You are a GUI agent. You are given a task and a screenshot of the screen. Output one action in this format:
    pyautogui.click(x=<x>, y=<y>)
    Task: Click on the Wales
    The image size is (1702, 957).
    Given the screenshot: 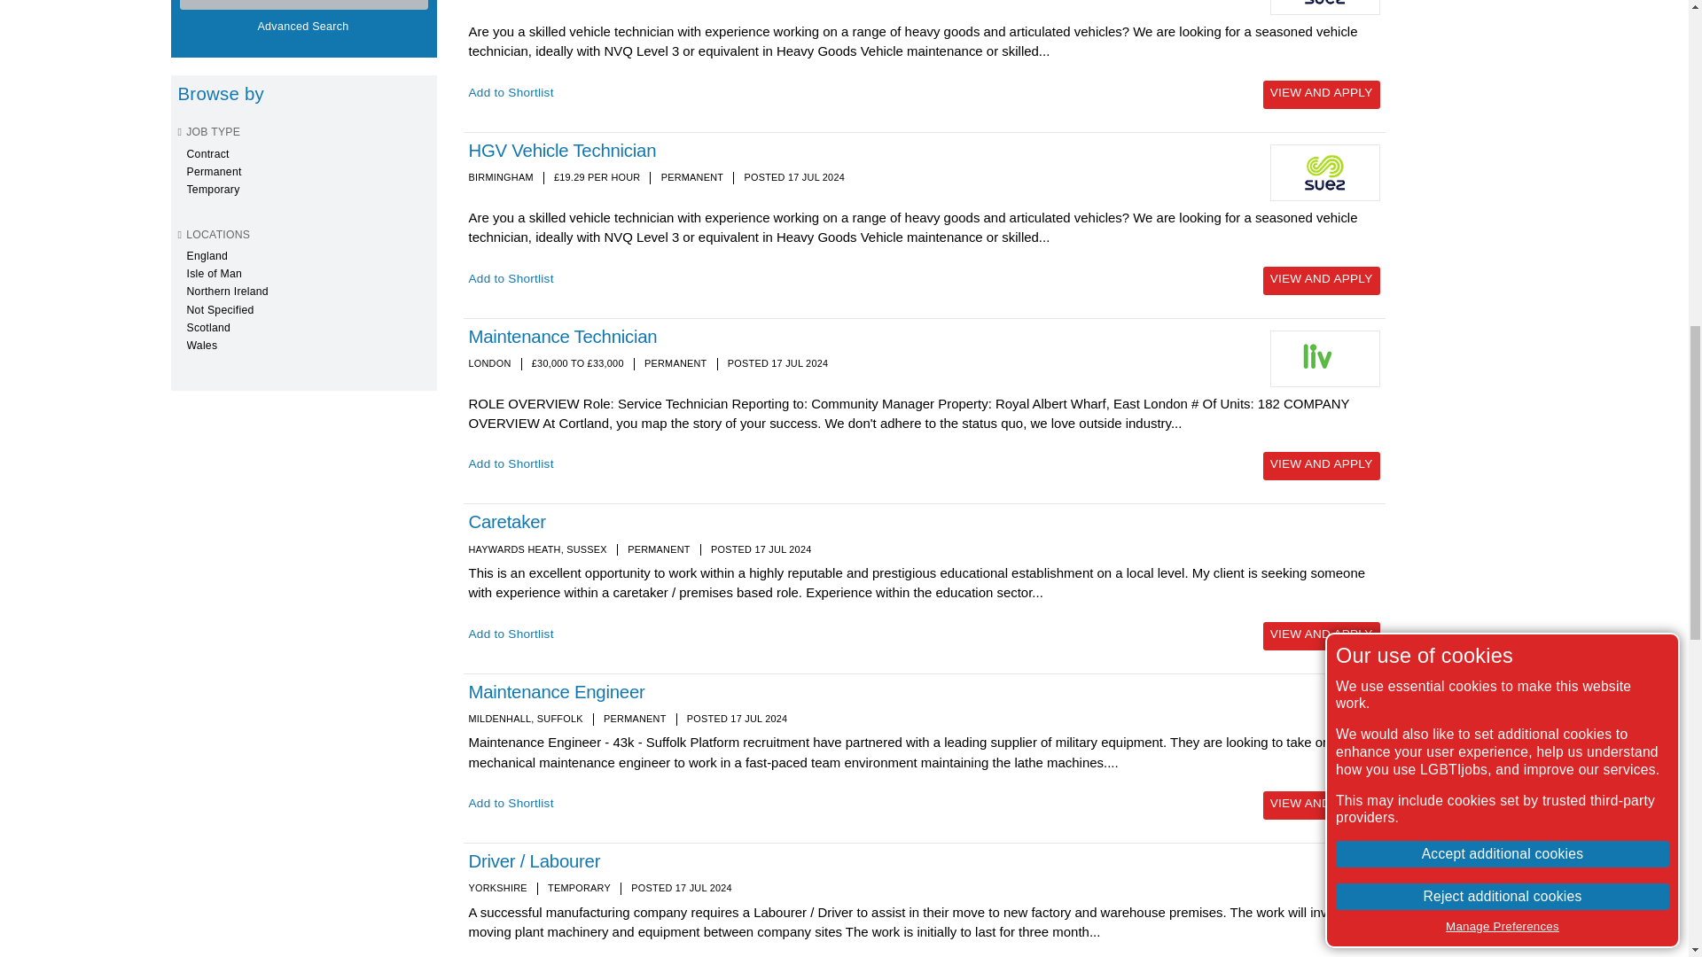 What is the action you would take?
    pyautogui.click(x=201, y=346)
    